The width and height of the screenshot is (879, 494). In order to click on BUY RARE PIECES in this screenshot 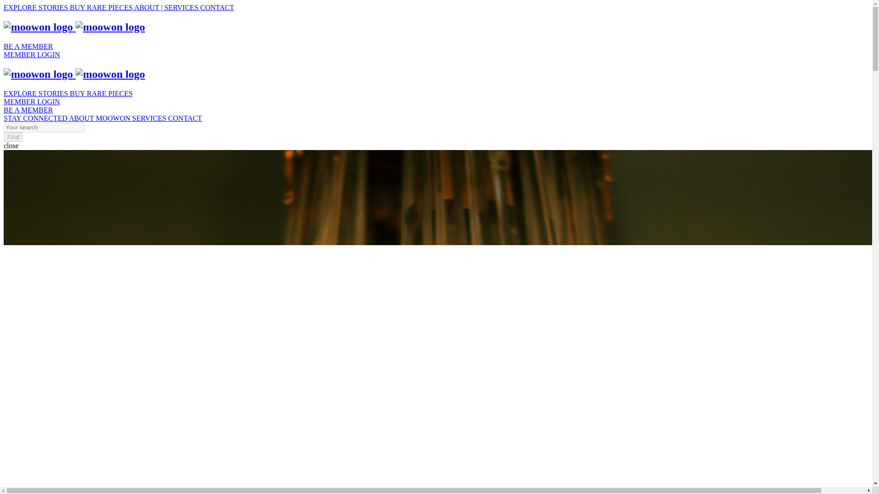, I will do `click(101, 93)`.